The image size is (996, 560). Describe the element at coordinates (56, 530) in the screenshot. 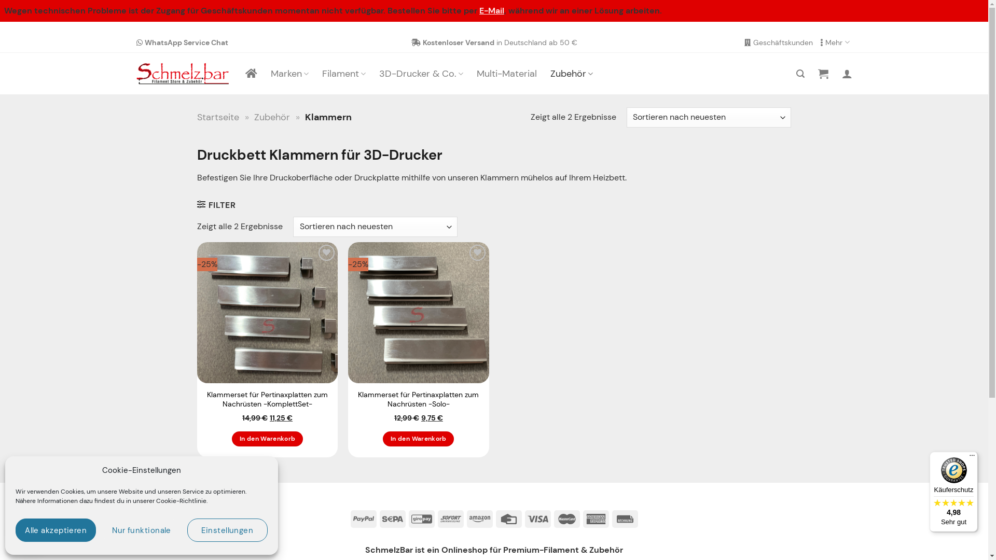

I see `Alle akzeptieren` at that location.